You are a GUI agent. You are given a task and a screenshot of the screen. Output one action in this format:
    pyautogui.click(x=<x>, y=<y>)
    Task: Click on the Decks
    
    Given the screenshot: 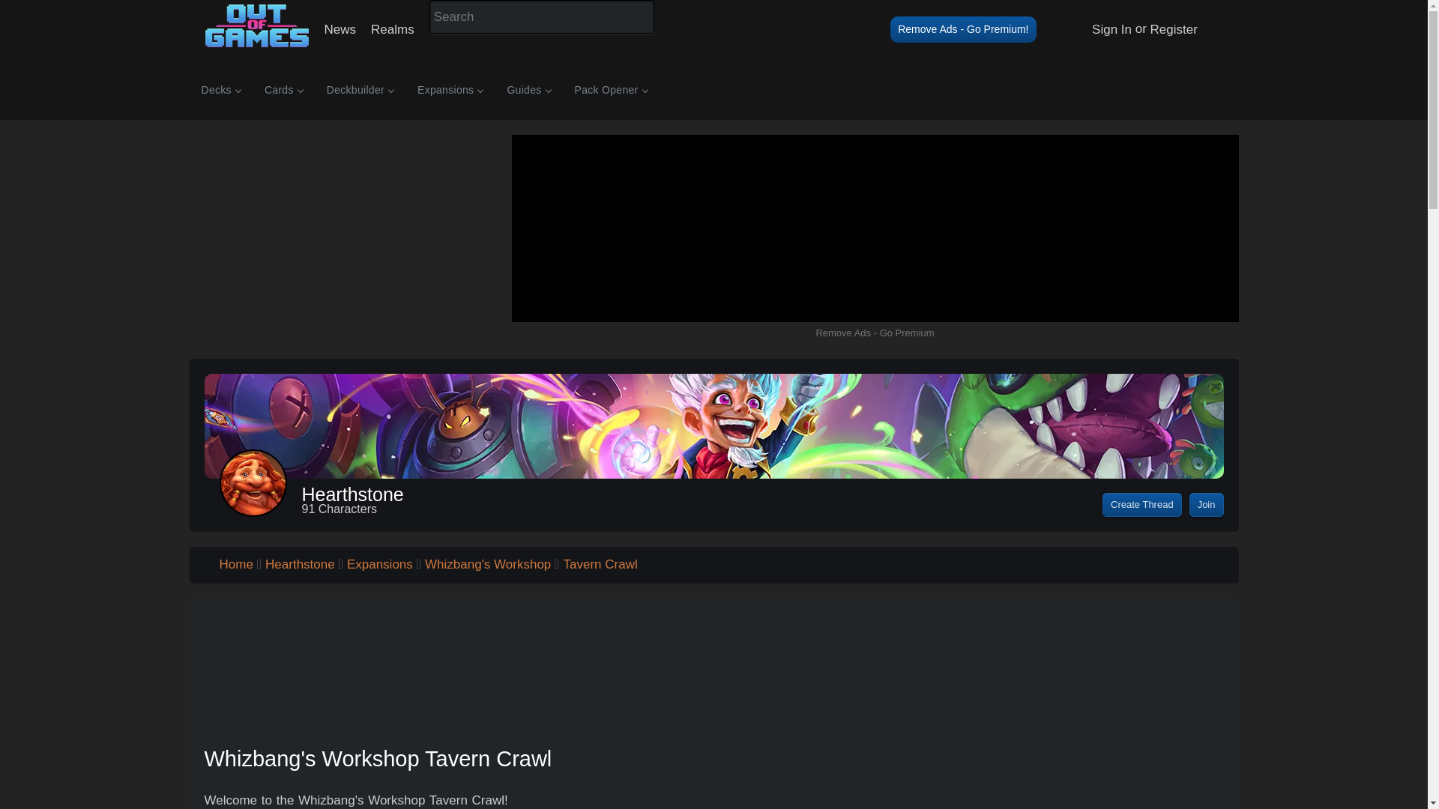 What is the action you would take?
    pyautogui.click(x=256, y=48)
    